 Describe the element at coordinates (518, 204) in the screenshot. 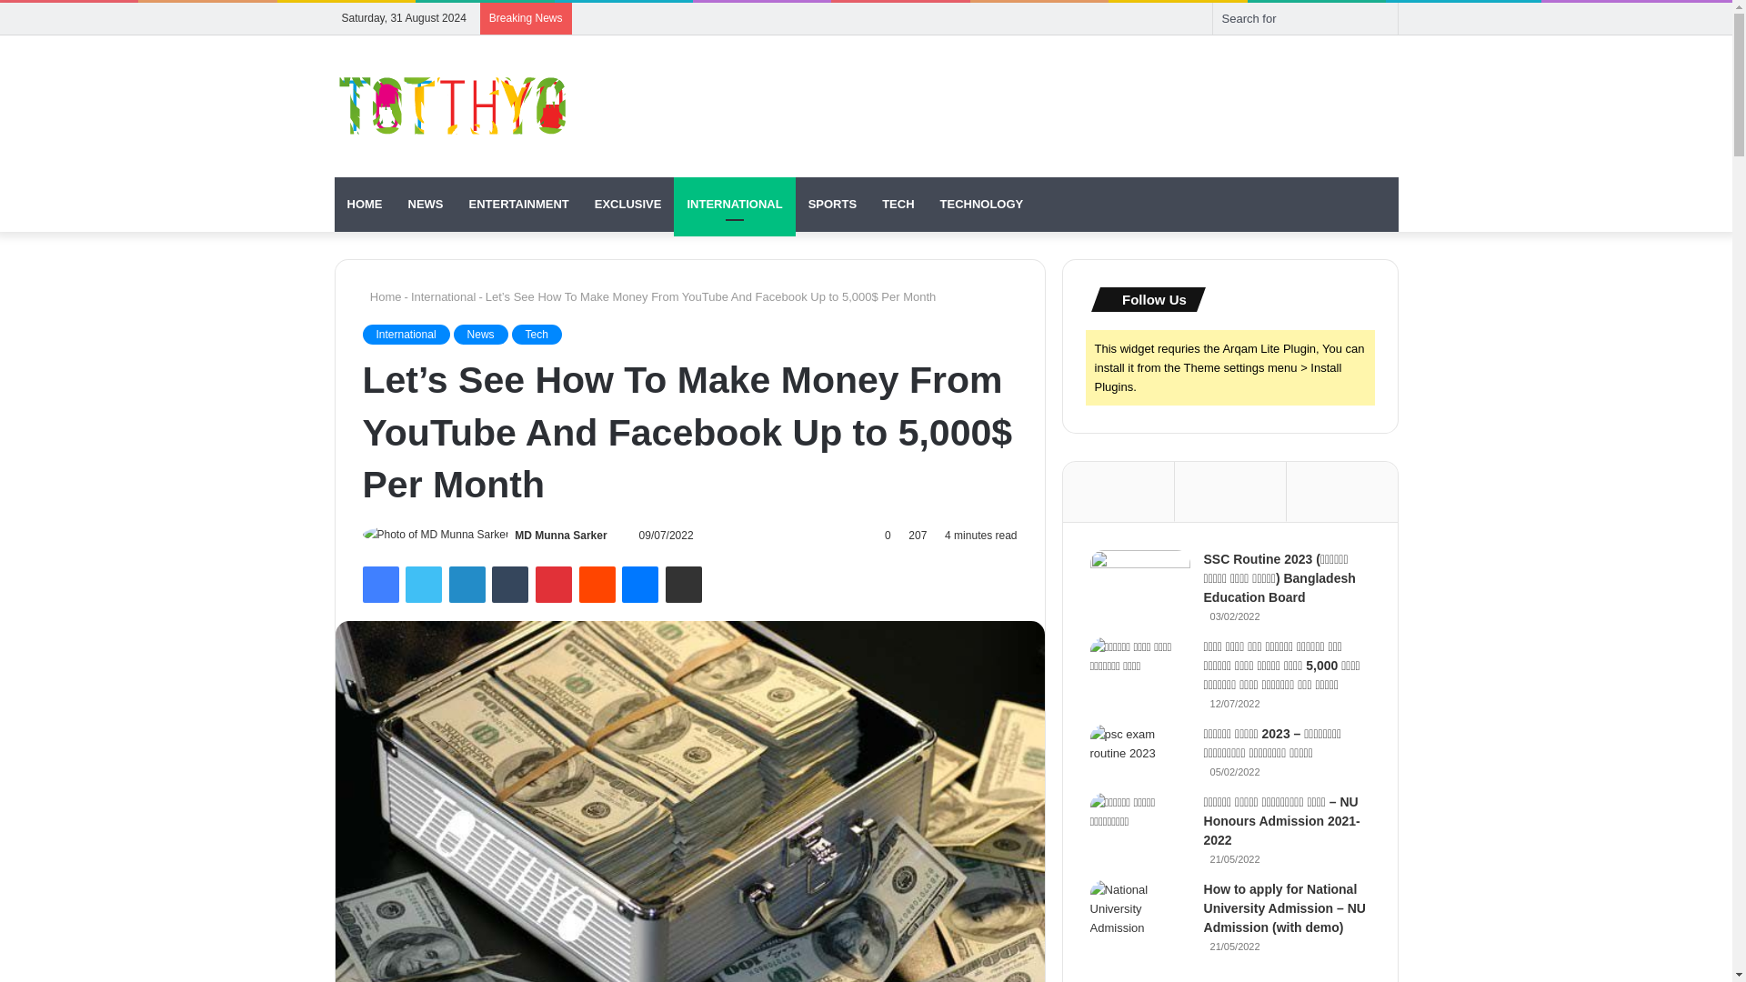

I see `ENTERTAINMENT` at that location.